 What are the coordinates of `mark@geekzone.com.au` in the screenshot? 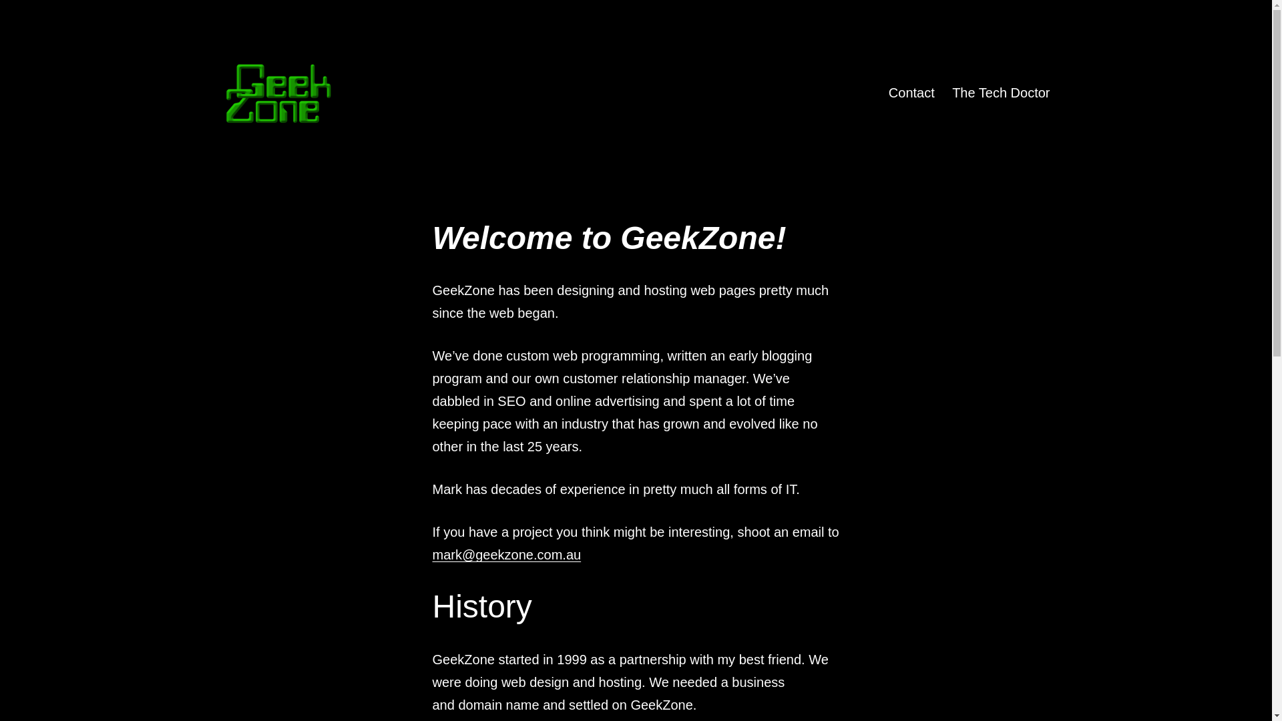 It's located at (507, 555).